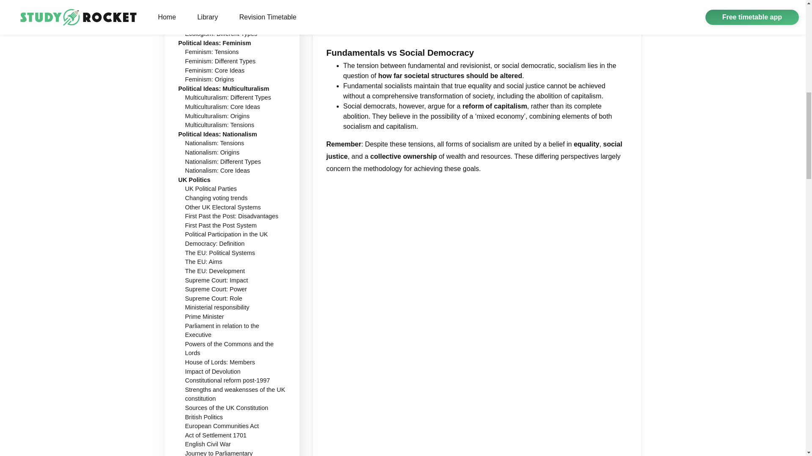  What do you see at coordinates (221, 34) in the screenshot?
I see `Ecologism: Different Types` at bounding box center [221, 34].